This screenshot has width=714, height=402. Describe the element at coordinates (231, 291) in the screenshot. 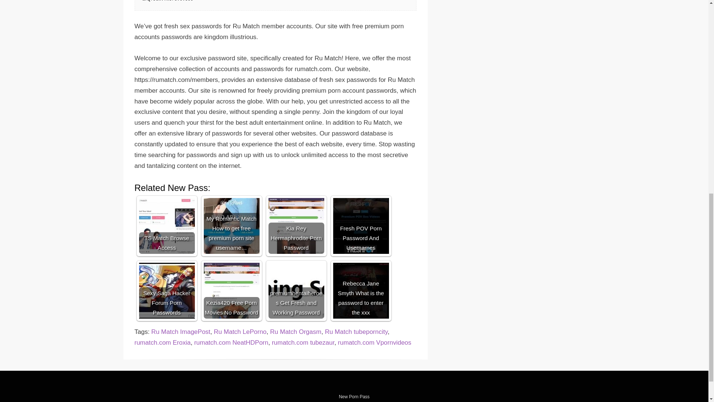

I see `Kezia420 Free Porn Movies No Password` at that location.